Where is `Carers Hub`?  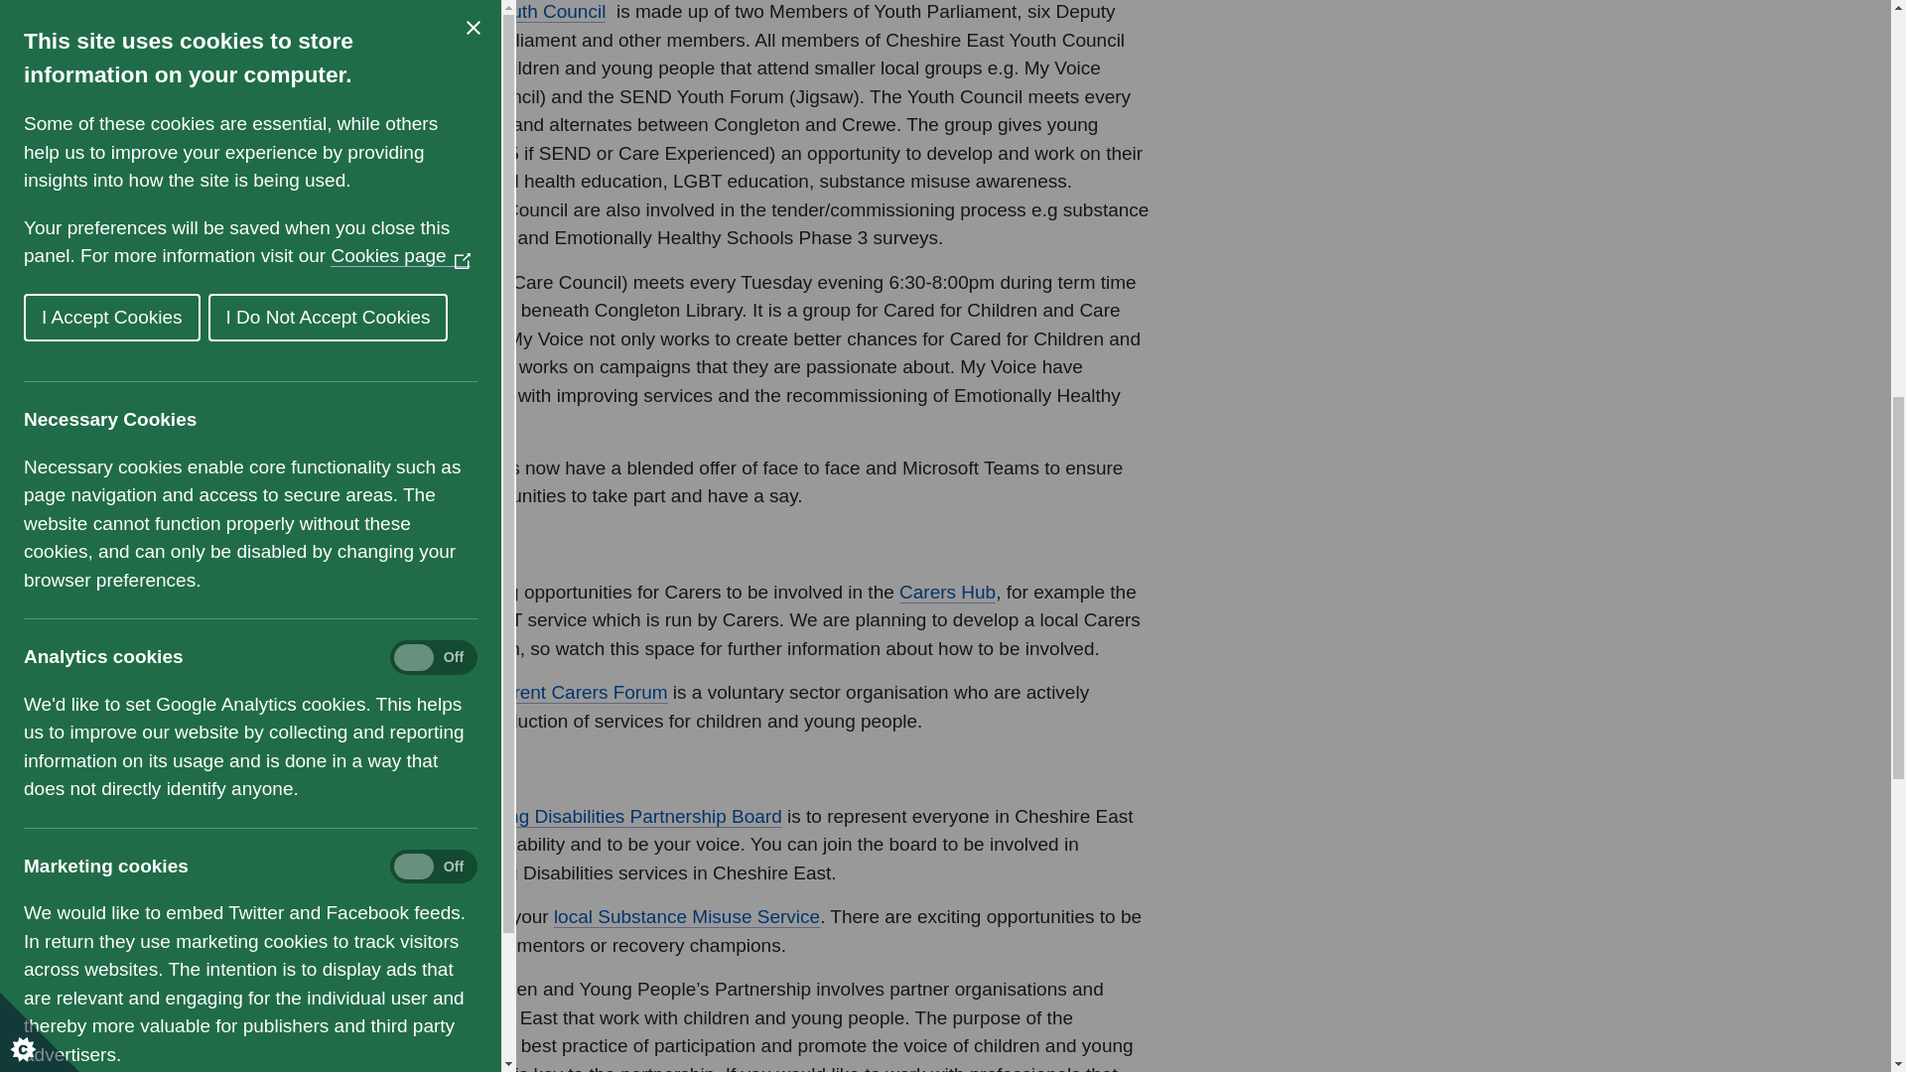 Carers Hub is located at coordinates (947, 593).